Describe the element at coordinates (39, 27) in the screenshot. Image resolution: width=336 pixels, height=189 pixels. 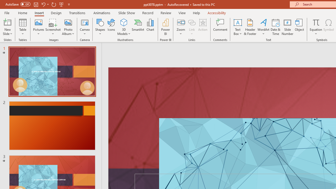
I see `Pictures` at that location.